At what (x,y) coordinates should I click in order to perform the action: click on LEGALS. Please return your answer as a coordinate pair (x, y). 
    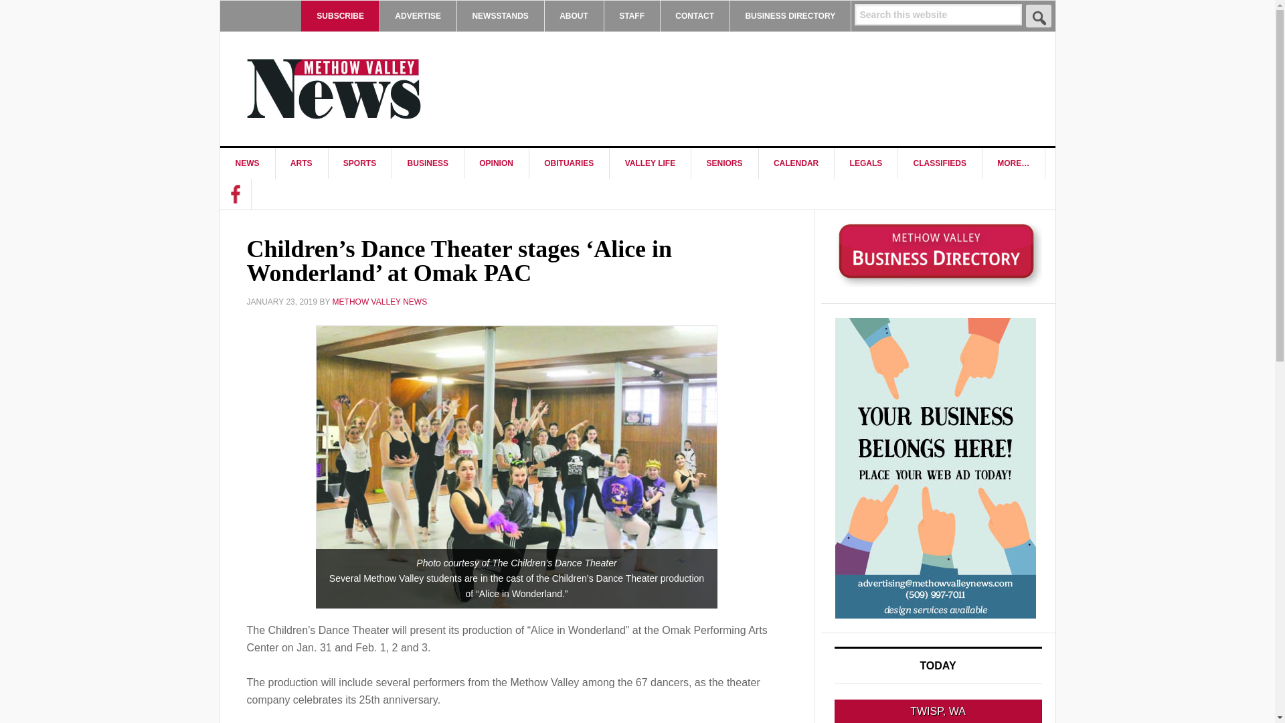
    Looking at the image, I should click on (866, 163).